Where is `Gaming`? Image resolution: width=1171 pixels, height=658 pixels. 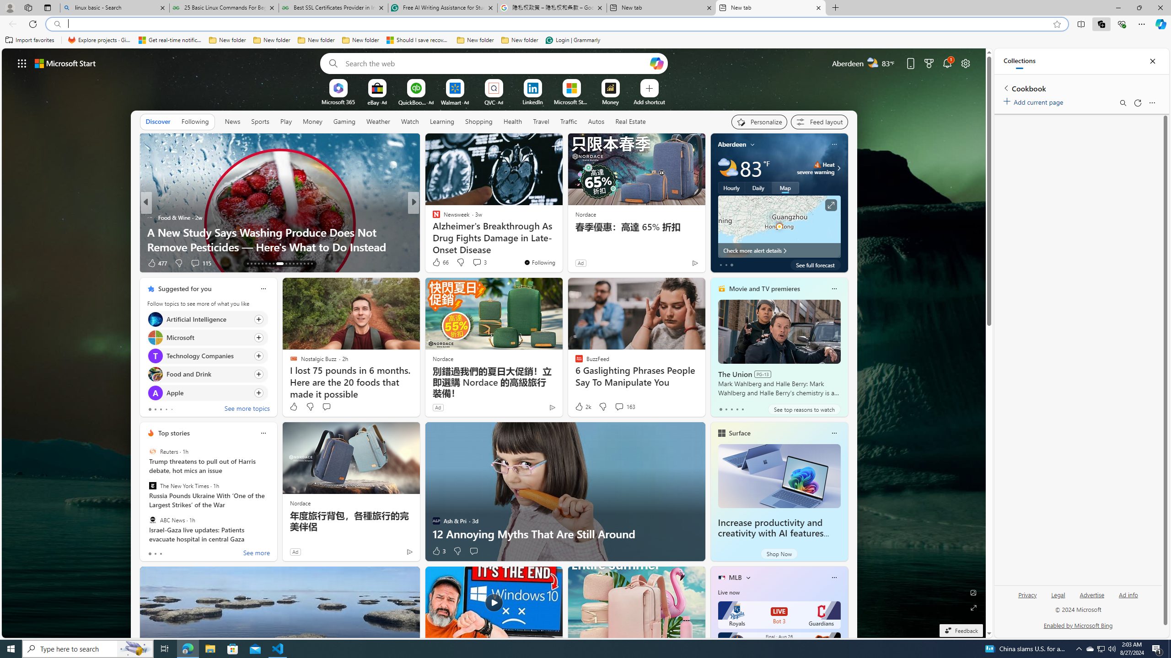 Gaming is located at coordinates (345, 121).